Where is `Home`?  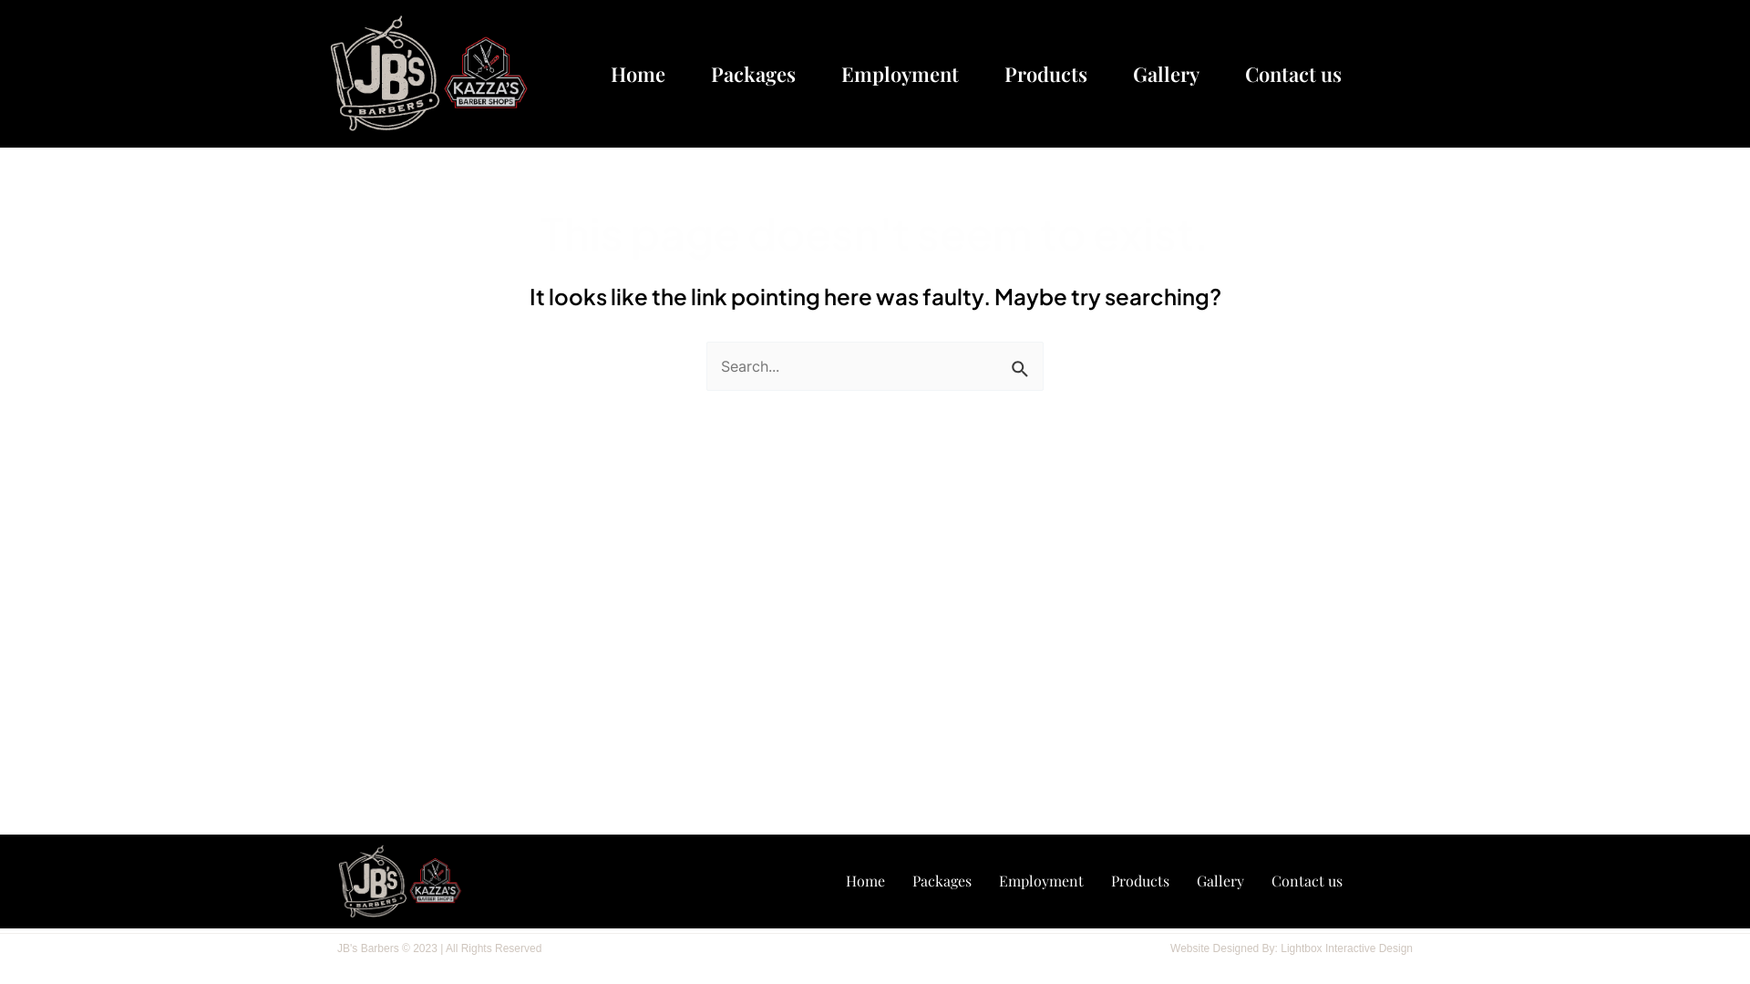 Home is located at coordinates (864, 881).